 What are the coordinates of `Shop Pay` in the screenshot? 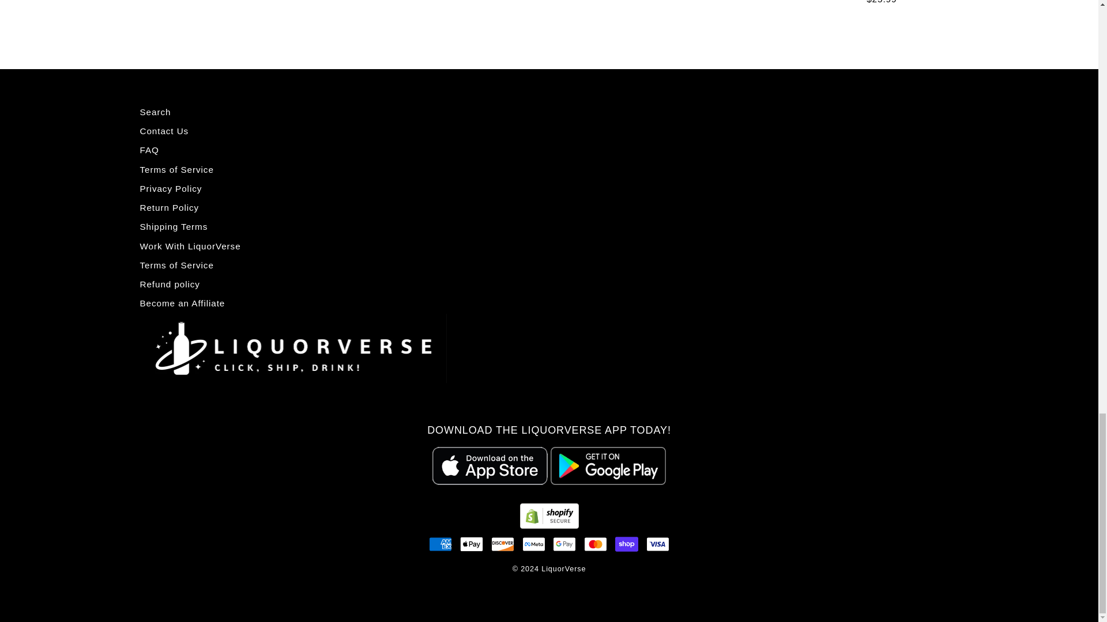 It's located at (627, 544).